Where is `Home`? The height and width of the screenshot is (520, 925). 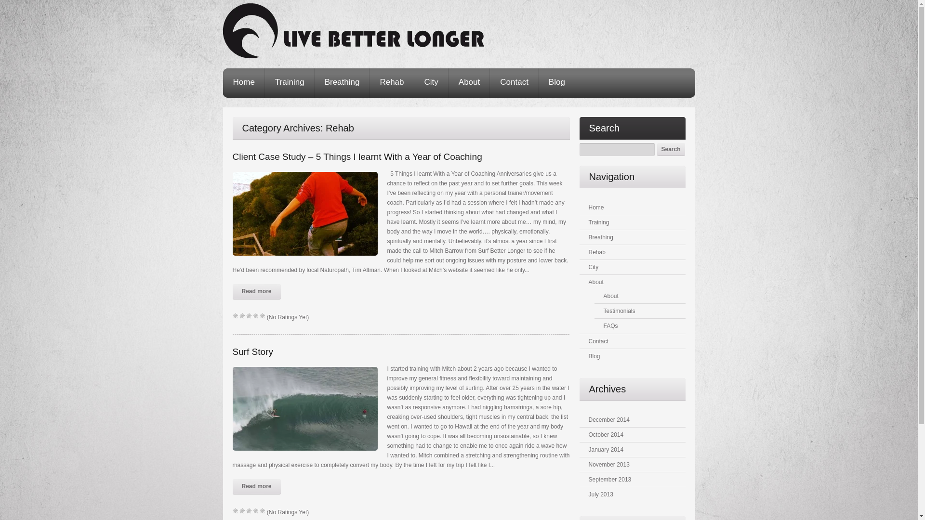 Home is located at coordinates (596, 208).